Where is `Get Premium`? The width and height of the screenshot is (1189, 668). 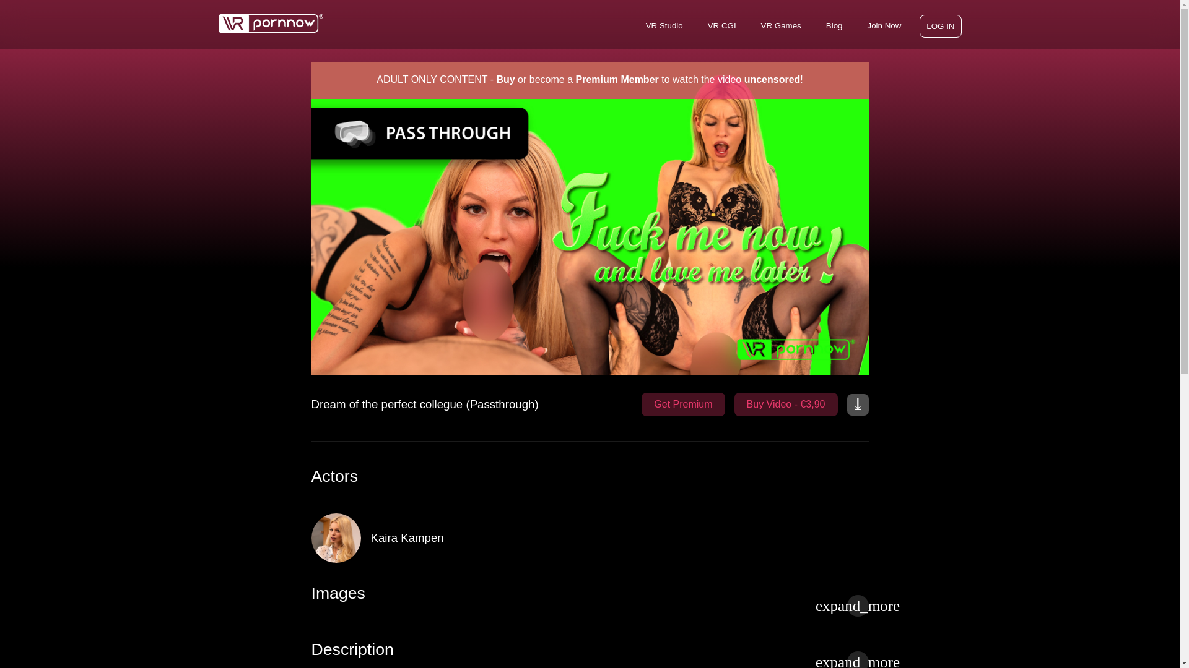
Get Premium is located at coordinates (682, 405).